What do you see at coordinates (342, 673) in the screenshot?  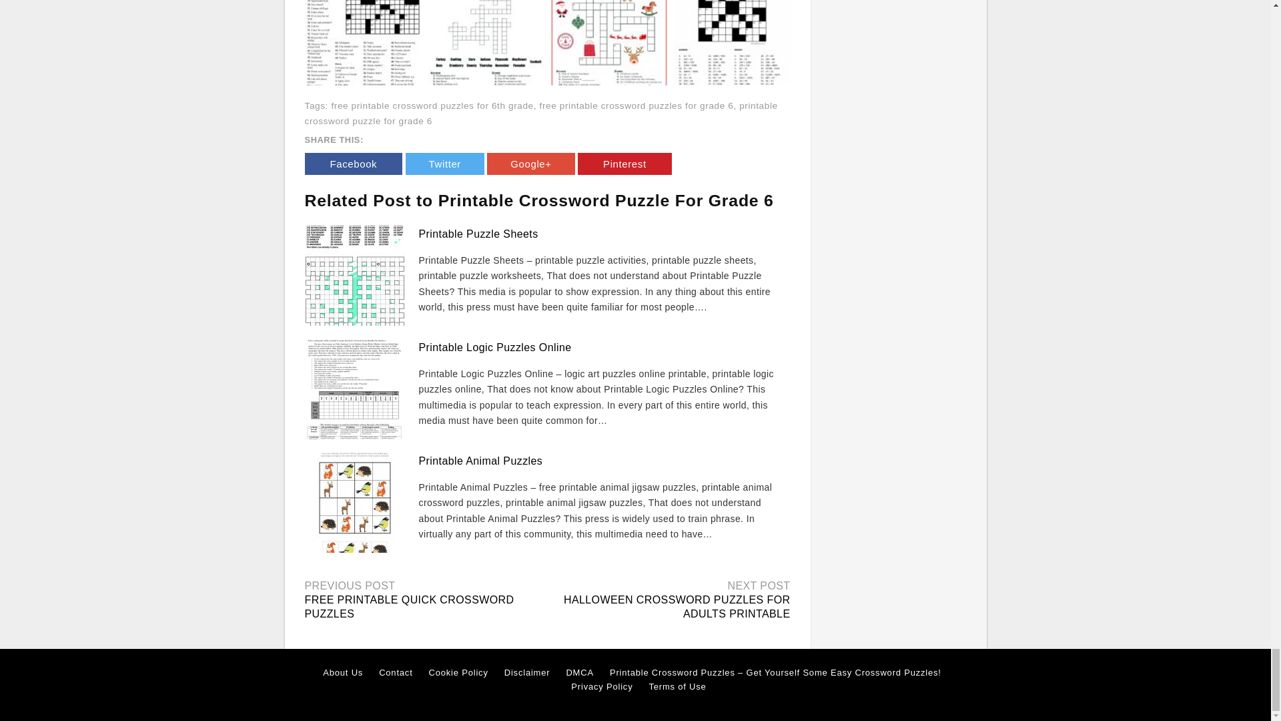 I see `About Us` at bounding box center [342, 673].